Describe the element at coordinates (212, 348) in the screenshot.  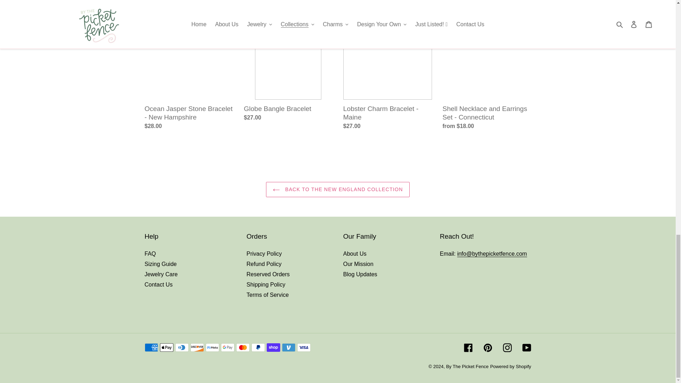
I see `Meta Pay` at that location.